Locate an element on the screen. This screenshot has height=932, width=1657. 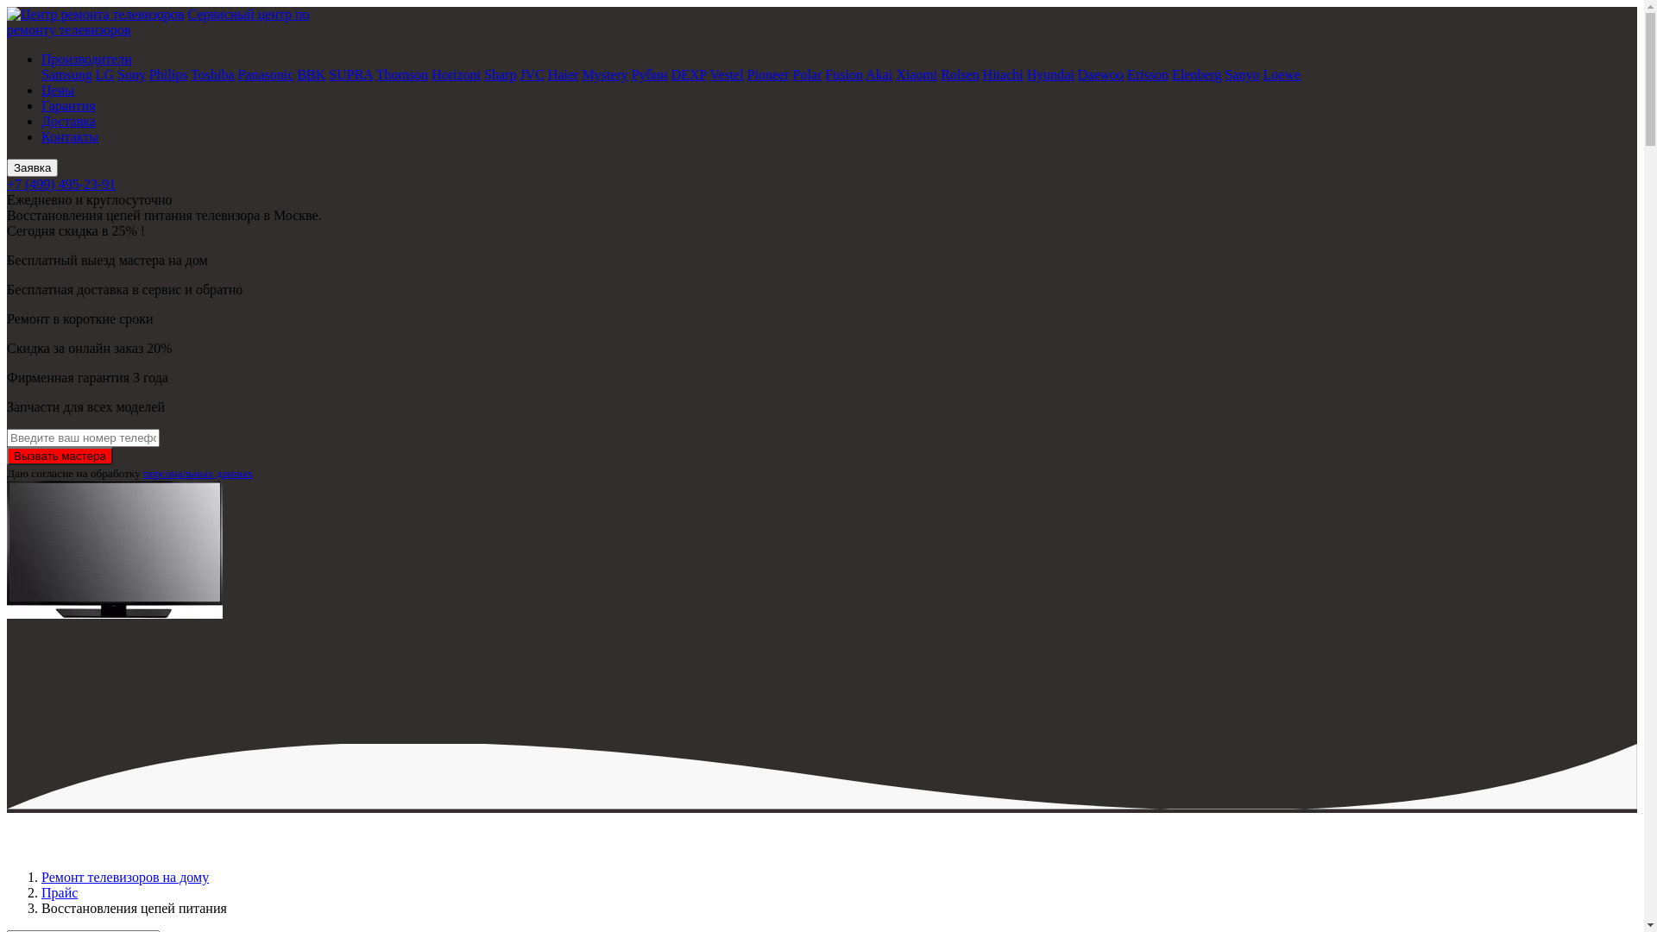
+7 (499) 495-23-91 is located at coordinates (61, 185).